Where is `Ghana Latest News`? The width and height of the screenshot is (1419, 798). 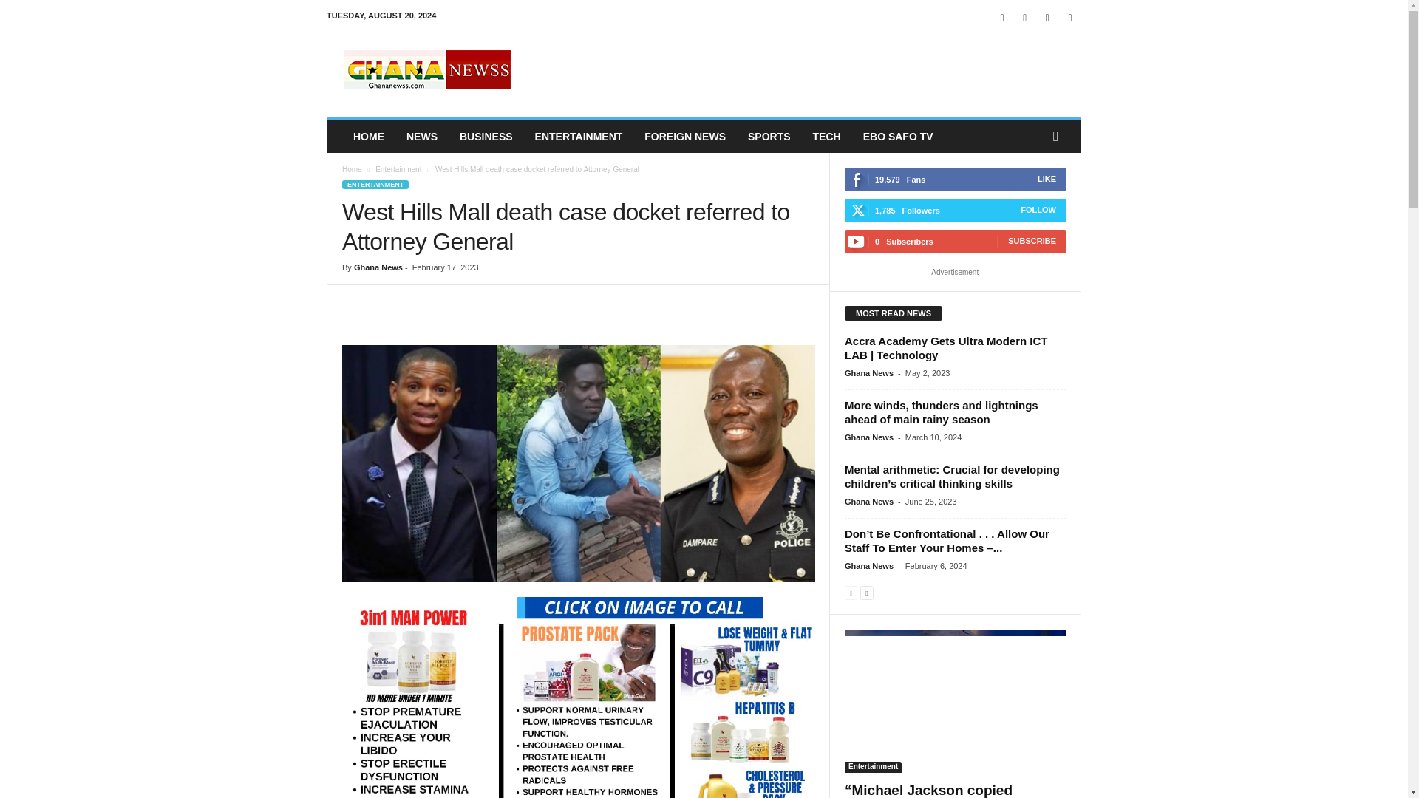
Ghana Latest News is located at coordinates (427, 69).